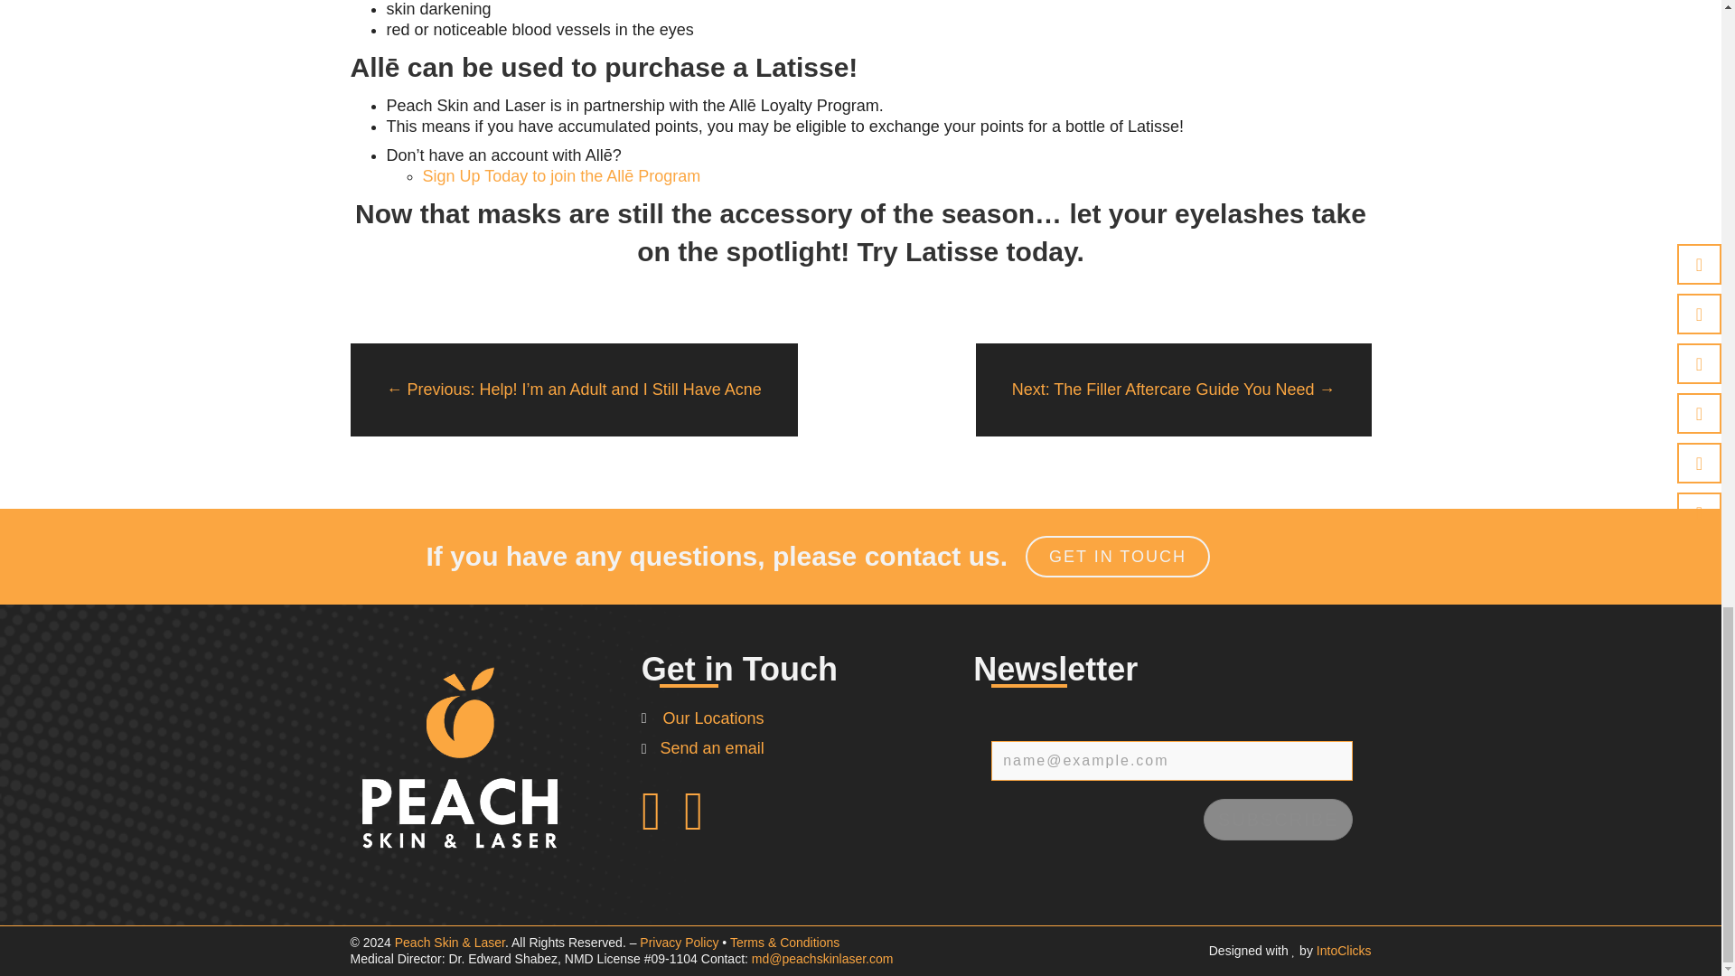 This screenshot has width=1735, height=976. I want to click on PEACH Logo Vertical White, so click(459, 759).